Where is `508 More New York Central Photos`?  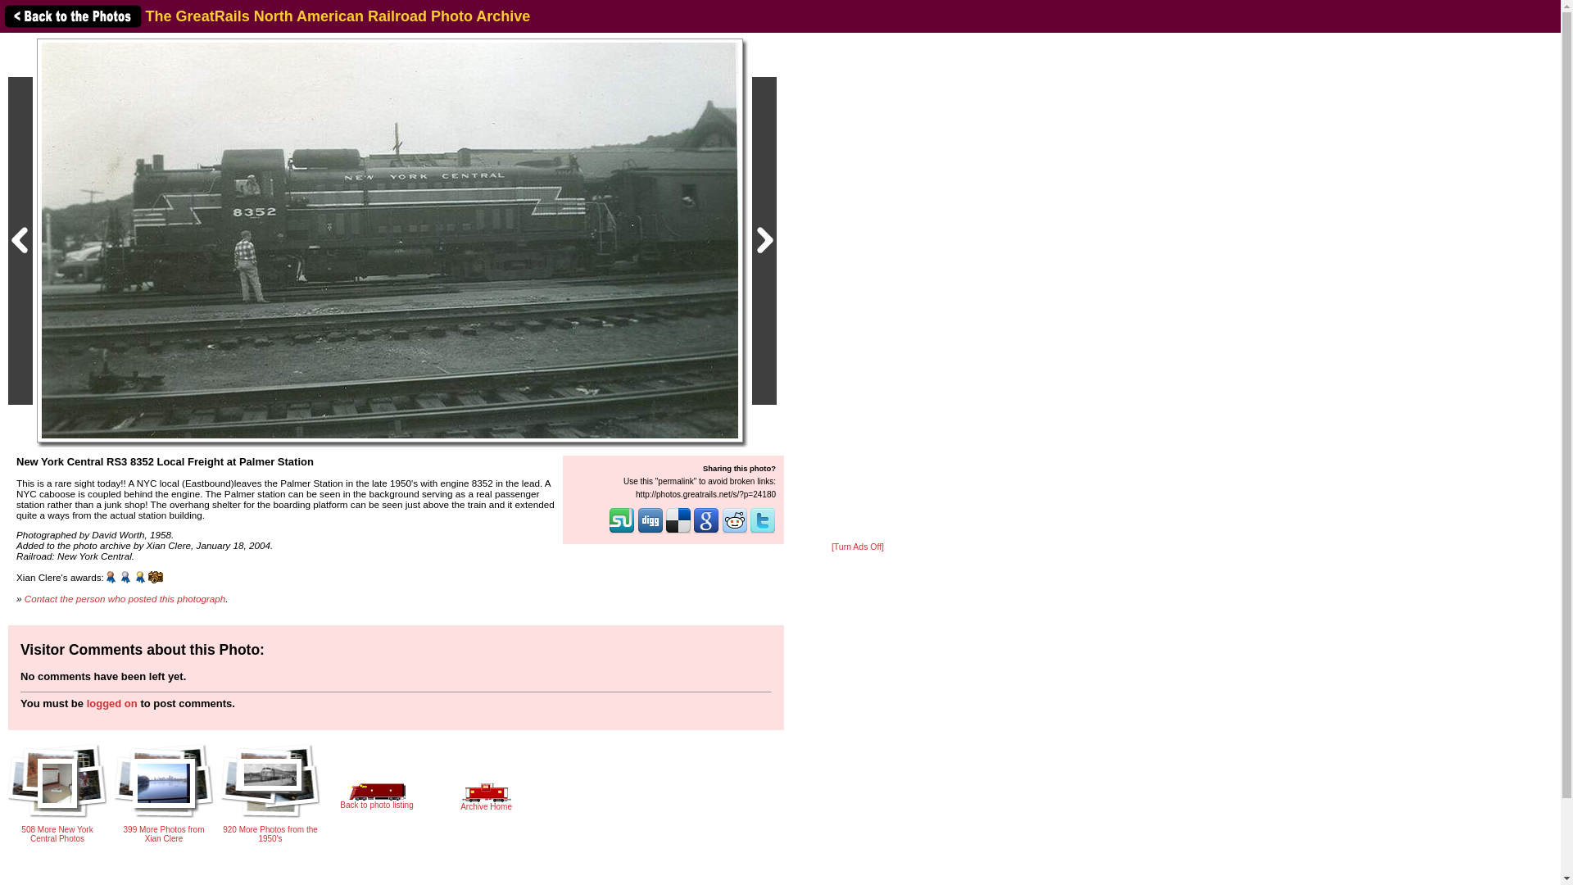
508 More New York Central Photos is located at coordinates (57, 829).